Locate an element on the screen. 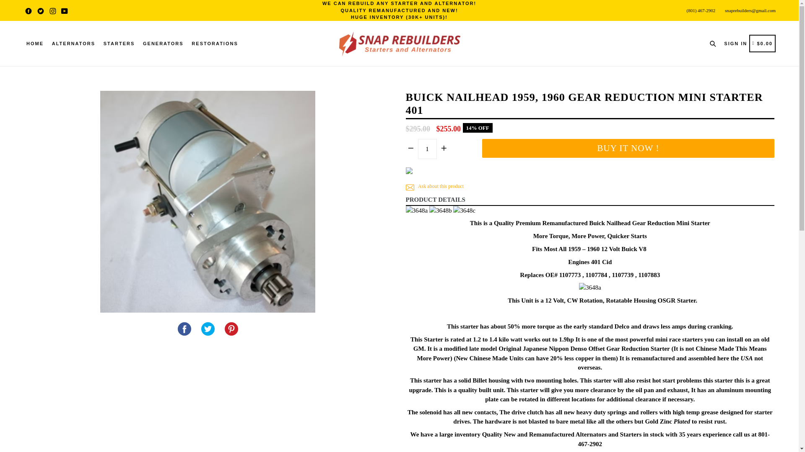  RESTORATIONS is located at coordinates (215, 44).